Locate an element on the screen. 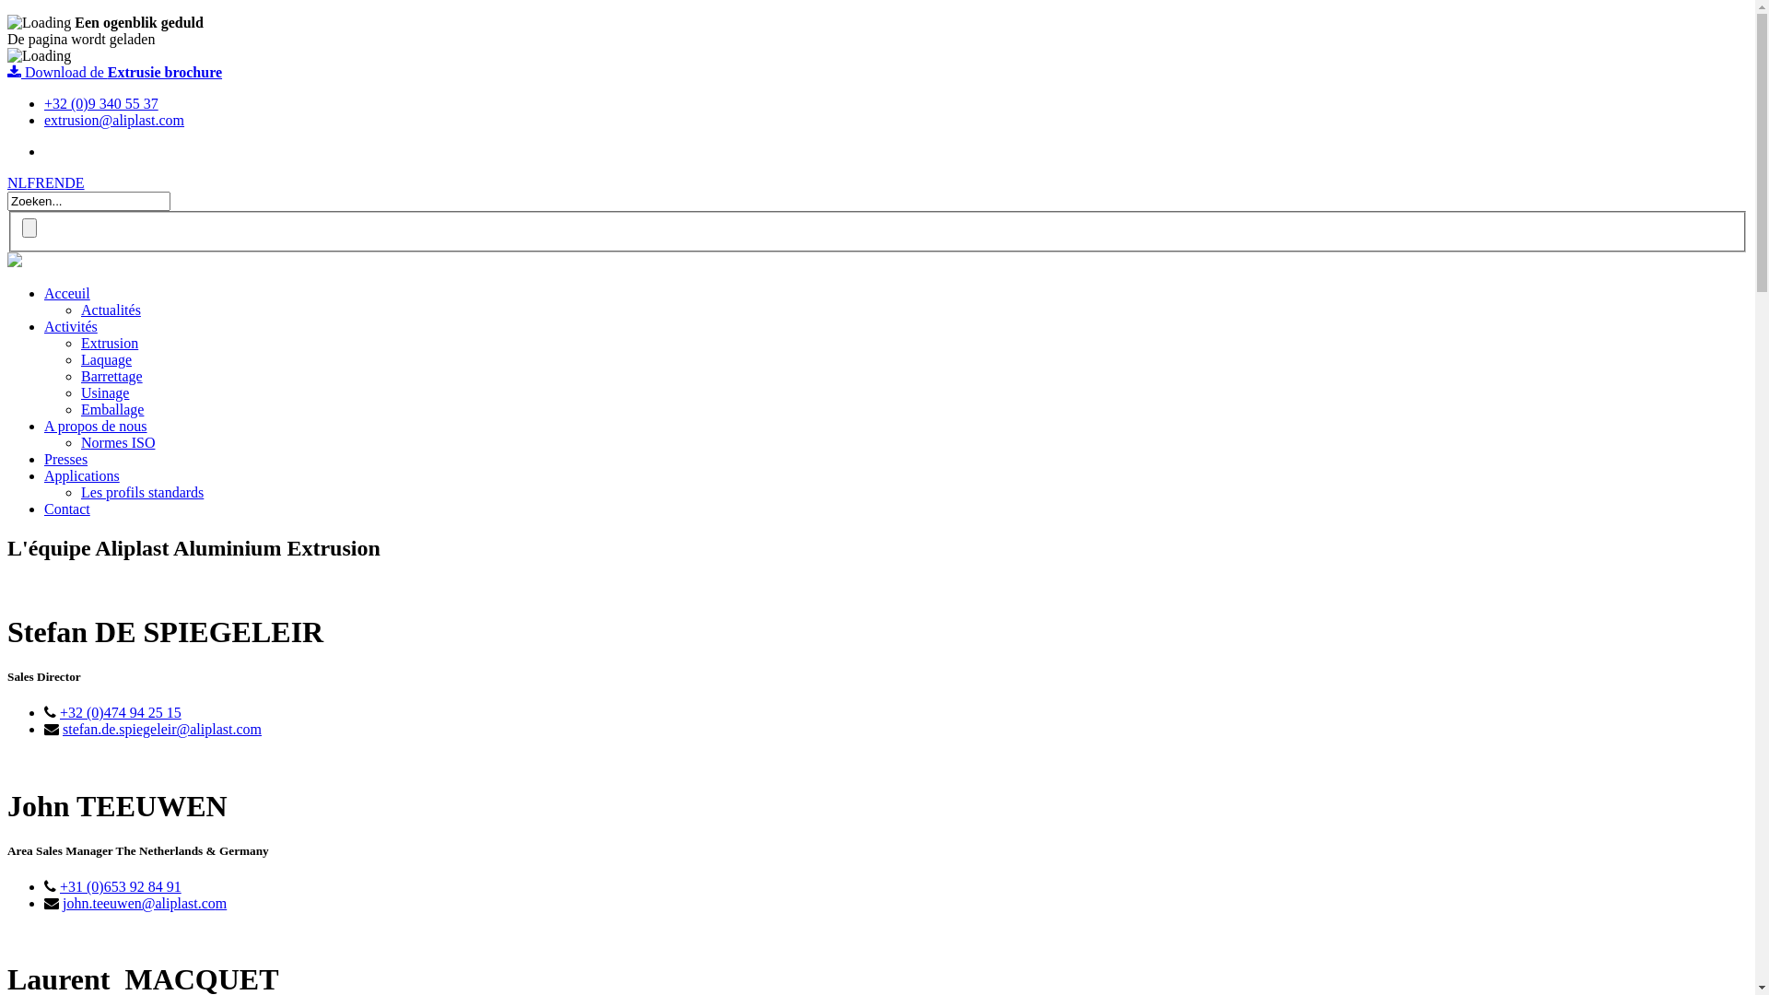 The height and width of the screenshot is (995, 1769). Emballage is located at coordinates (112, 409).